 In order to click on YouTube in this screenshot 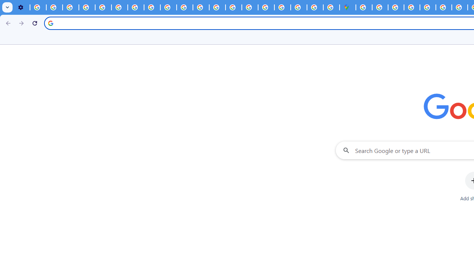, I will do `click(119, 7)`.